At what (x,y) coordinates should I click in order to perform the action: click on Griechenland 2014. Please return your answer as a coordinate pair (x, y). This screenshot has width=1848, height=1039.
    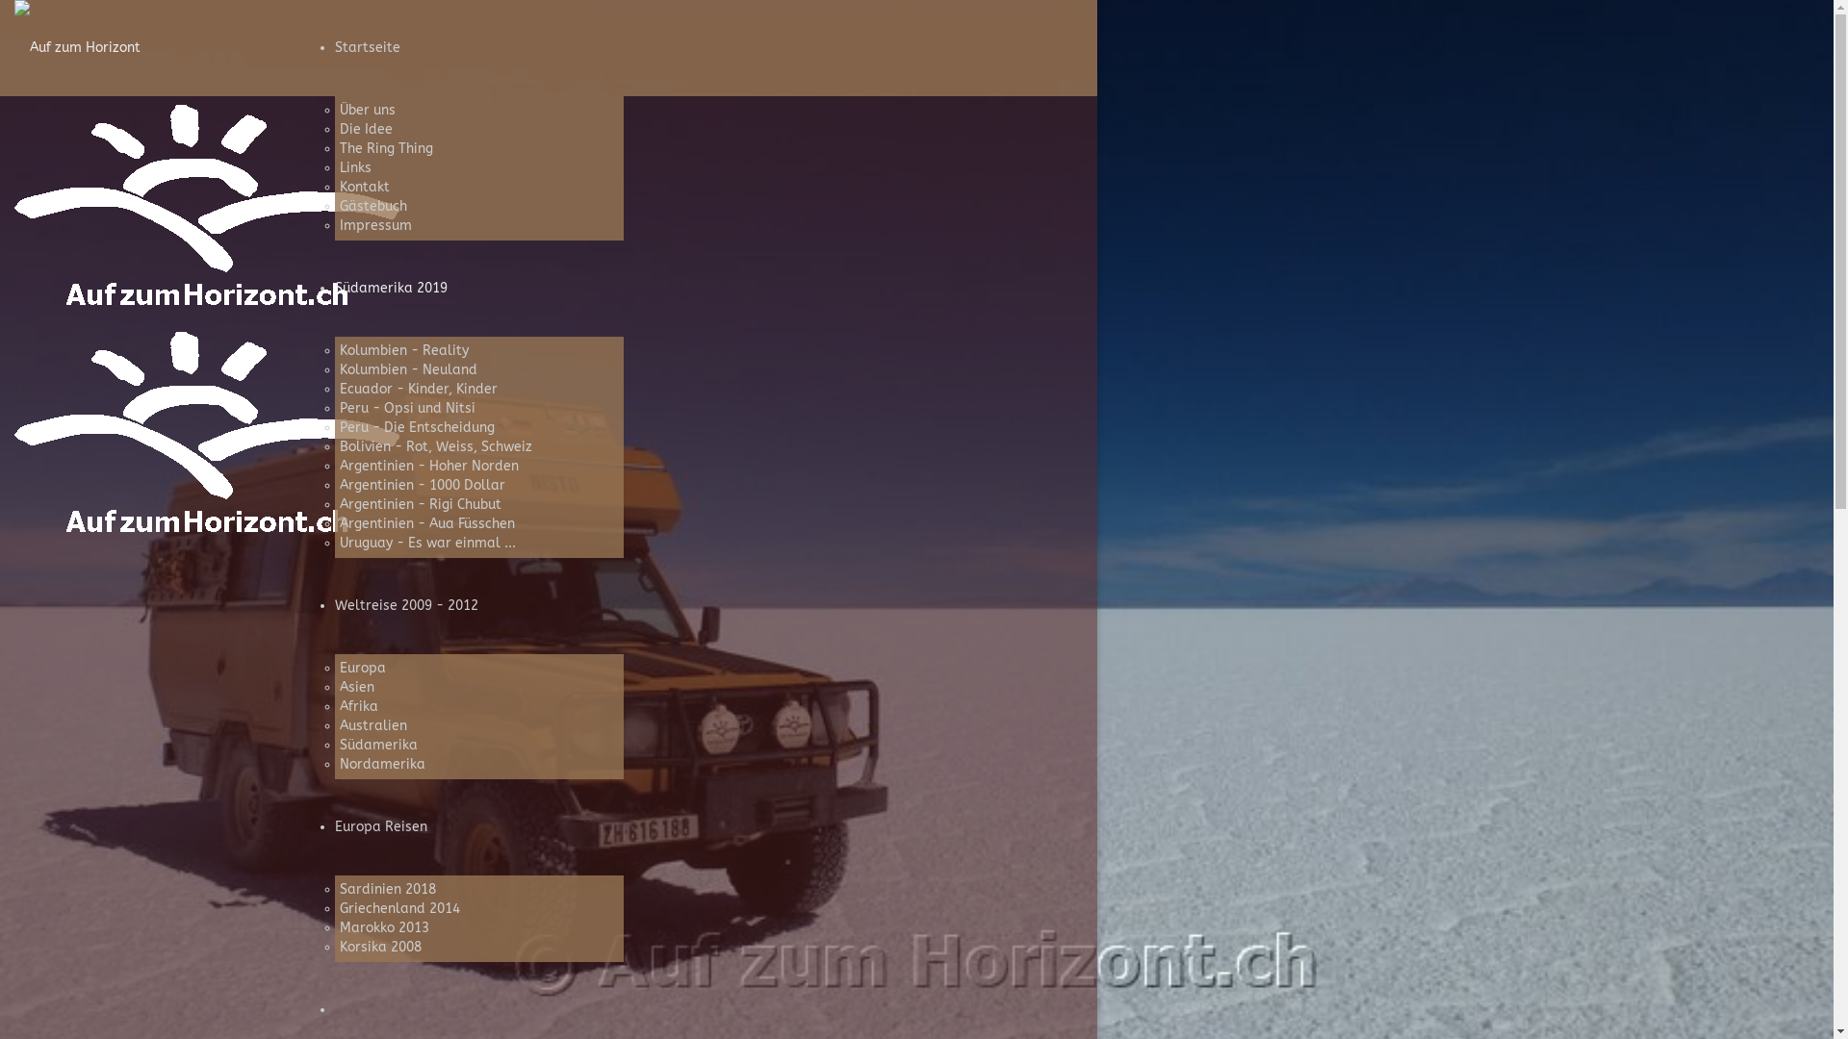
    Looking at the image, I should click on (398, 908).